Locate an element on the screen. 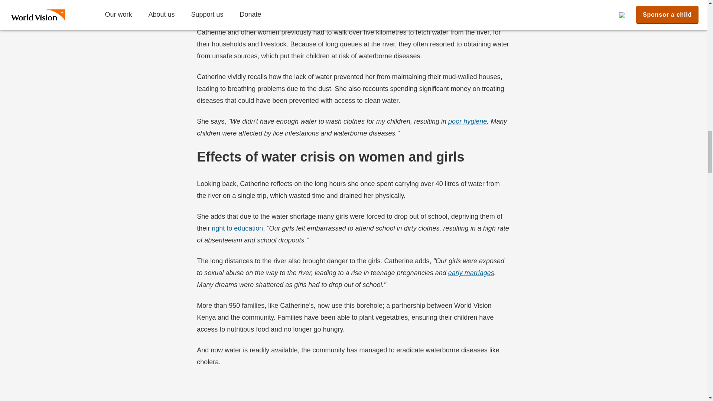 The image size is (713, 401). right to education is located at coordinates (237, 228).